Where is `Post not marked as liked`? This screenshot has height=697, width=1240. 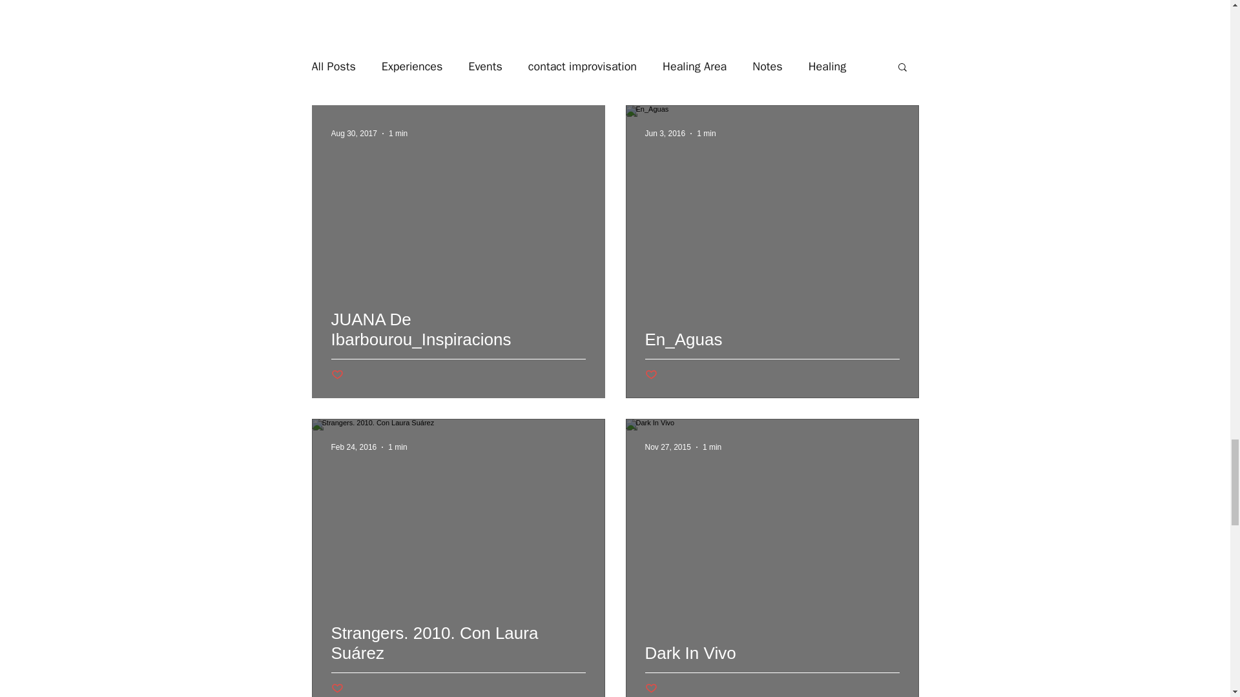
Post not marked as liked is located at coordinates (651, 689).